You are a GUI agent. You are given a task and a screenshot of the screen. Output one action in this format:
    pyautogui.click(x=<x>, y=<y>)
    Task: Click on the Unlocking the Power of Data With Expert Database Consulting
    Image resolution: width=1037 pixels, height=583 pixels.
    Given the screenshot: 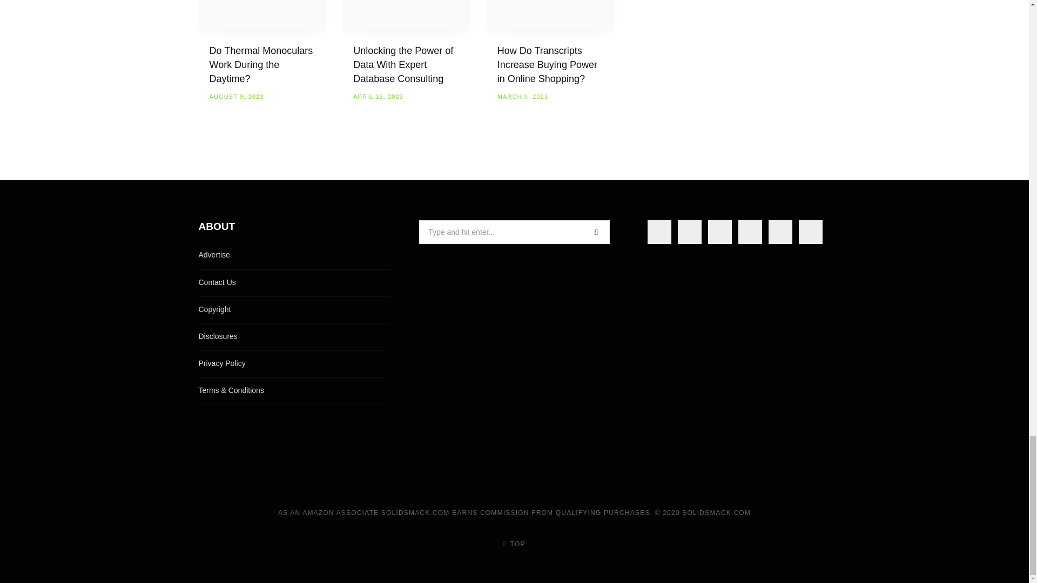 What is the action you would take?
    pyautogui.click(x=406, y=15)
    